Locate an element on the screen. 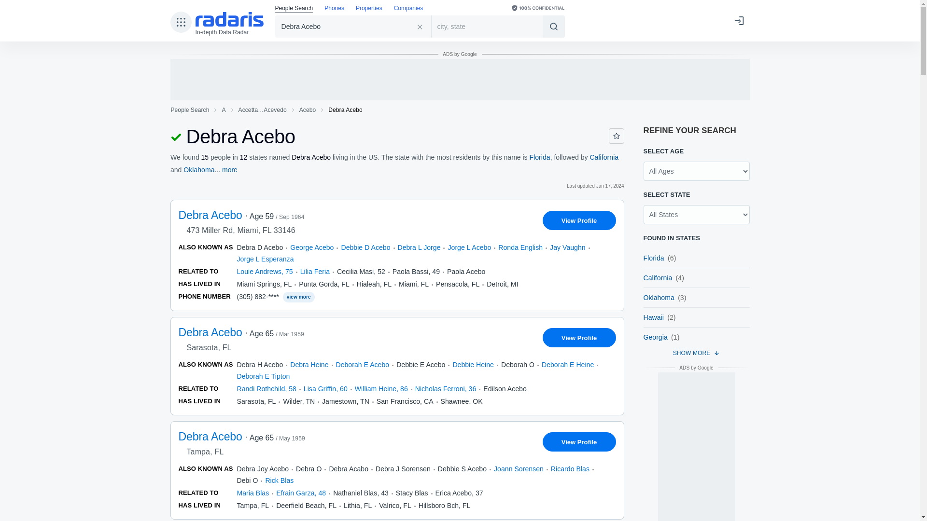 The image size is (927, 521). George Acebo is located at coordinates (312, 247).